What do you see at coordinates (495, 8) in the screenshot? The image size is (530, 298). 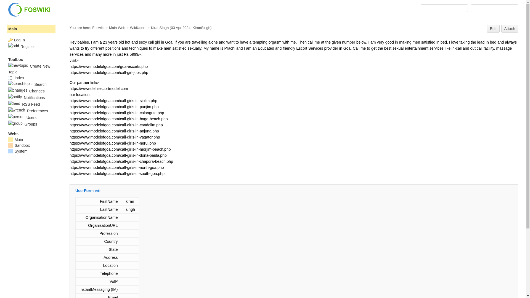 I see `Search` at bounding box center [495, 8].